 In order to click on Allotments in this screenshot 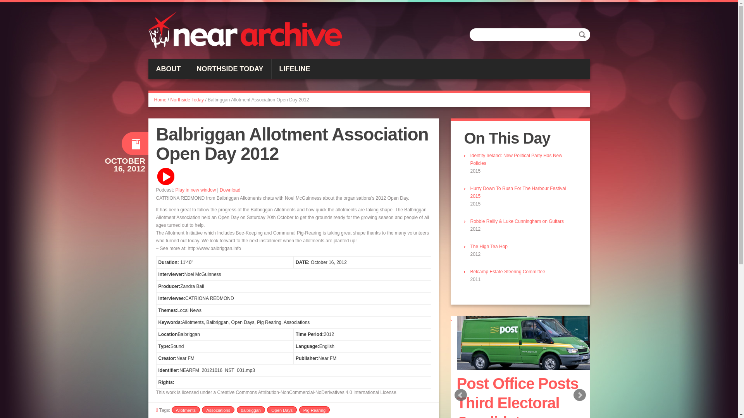, I will do `click(186, 409)`.